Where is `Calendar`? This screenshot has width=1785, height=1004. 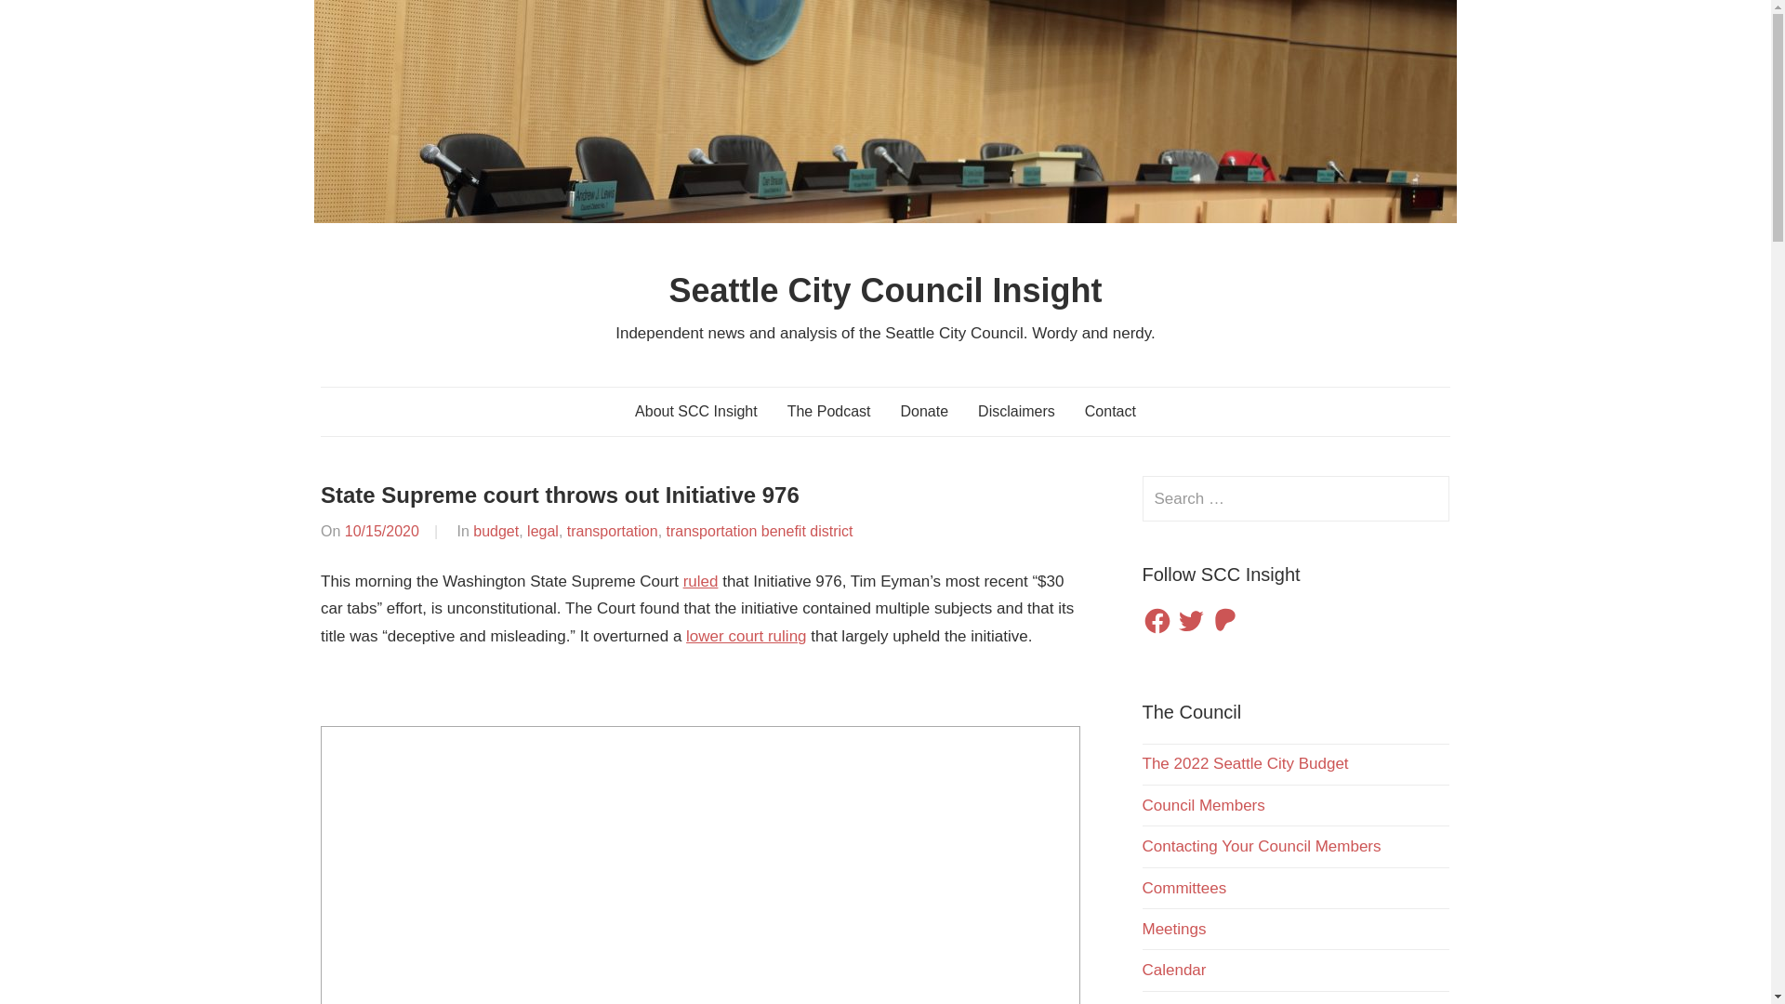 Calendar is located at coordinates (1173, 970).